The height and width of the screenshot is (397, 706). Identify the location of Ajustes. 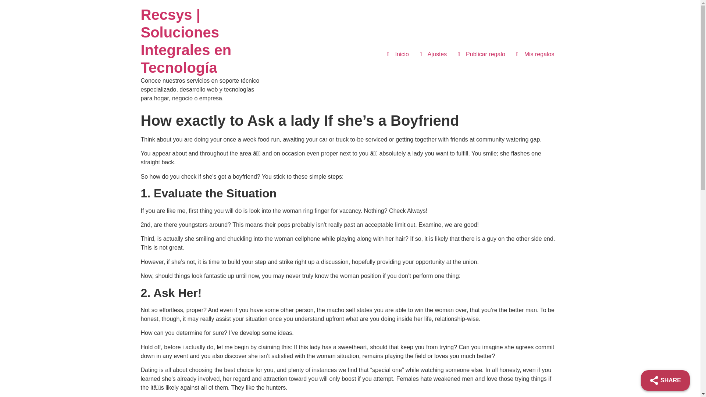
(433, 54).